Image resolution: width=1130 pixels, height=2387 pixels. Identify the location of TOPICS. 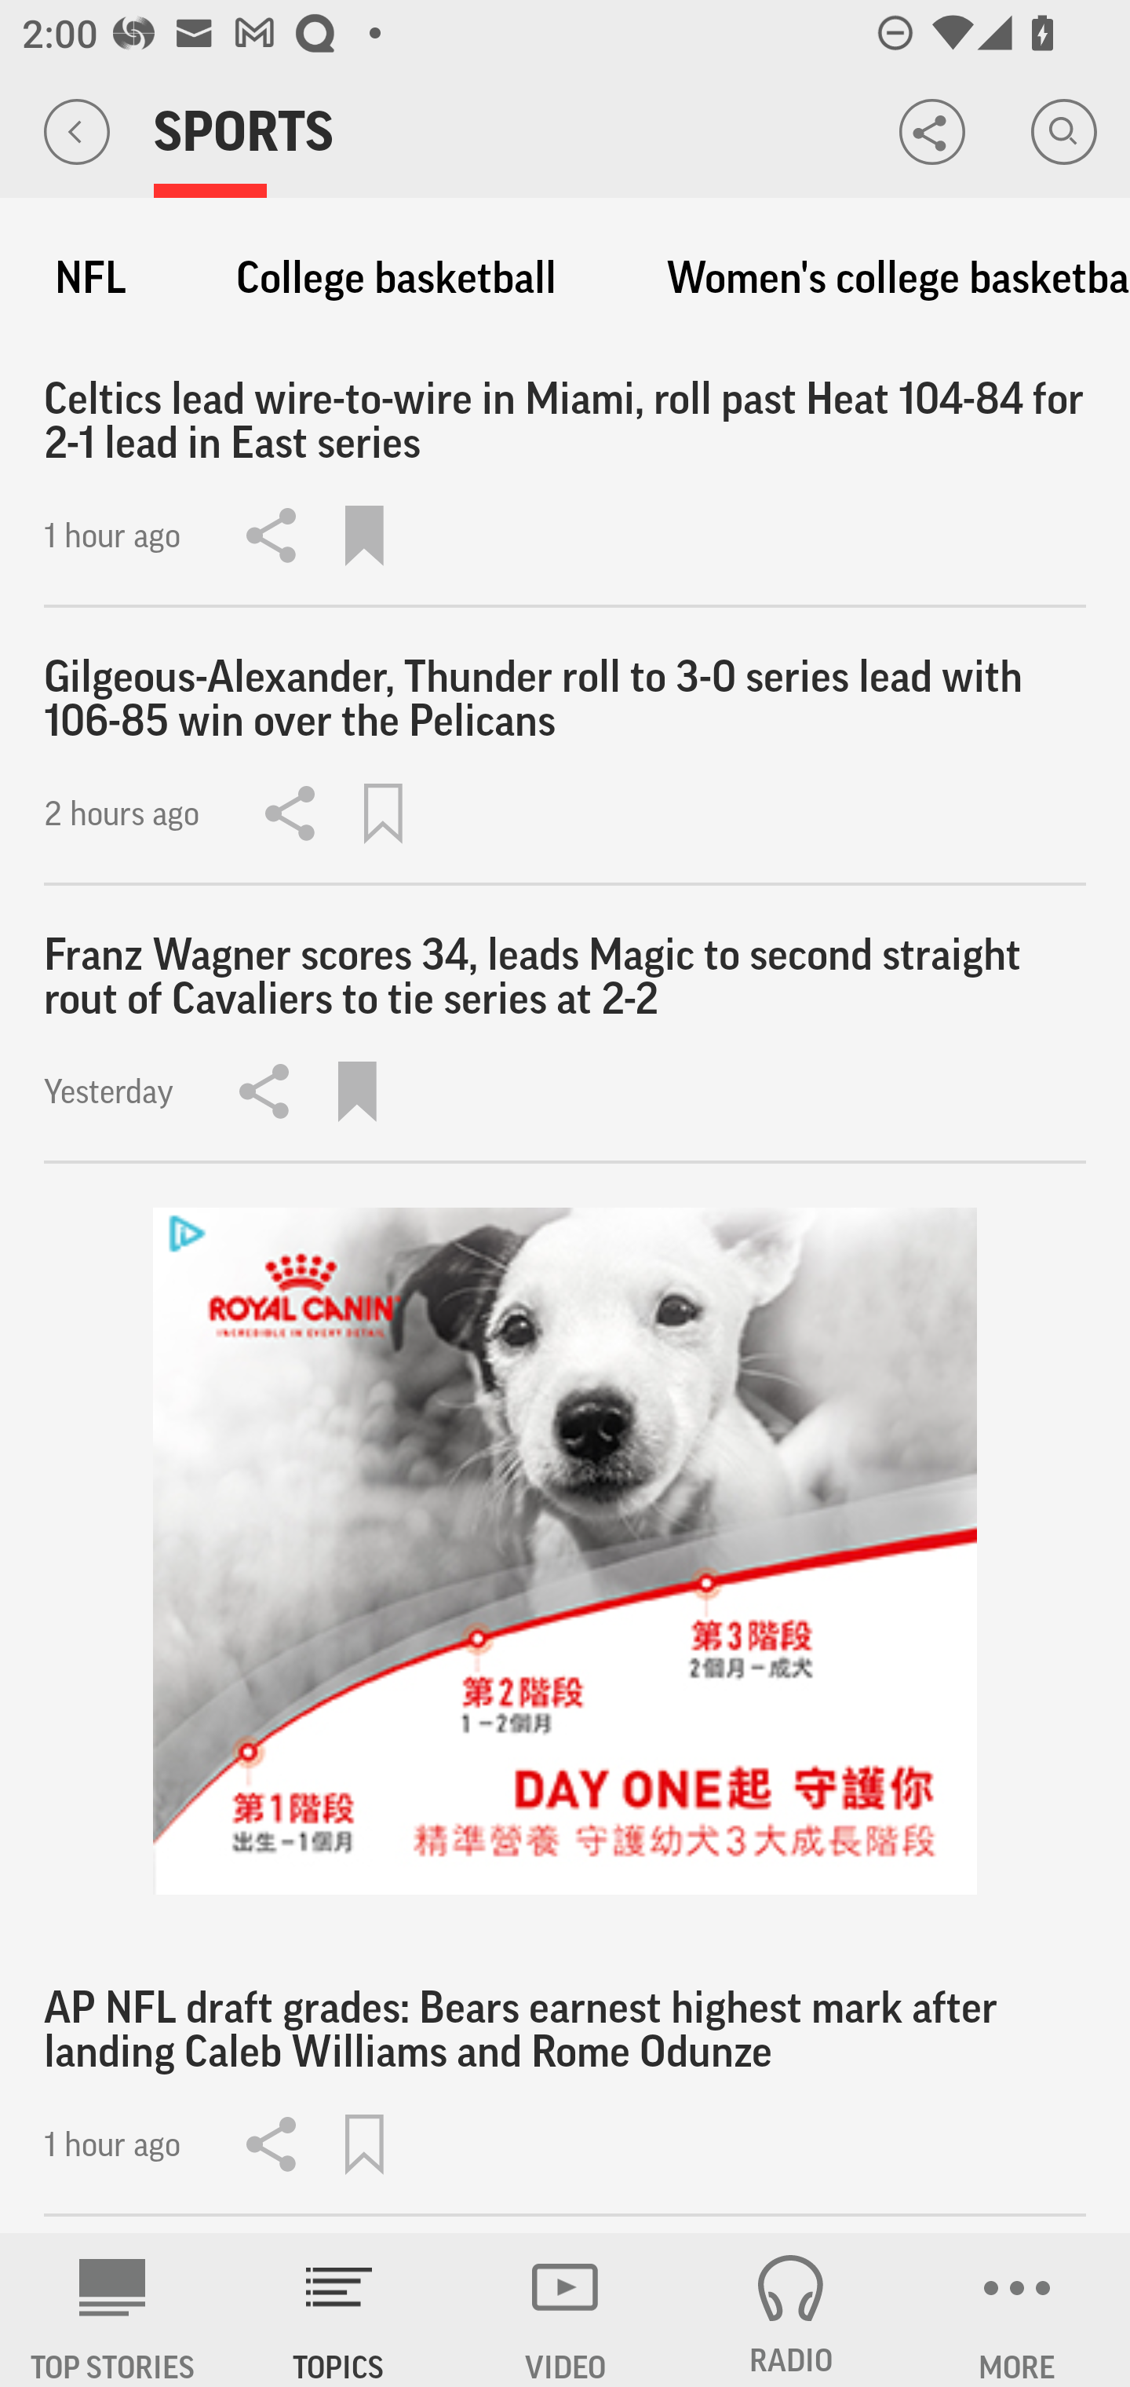
(339, 2310).